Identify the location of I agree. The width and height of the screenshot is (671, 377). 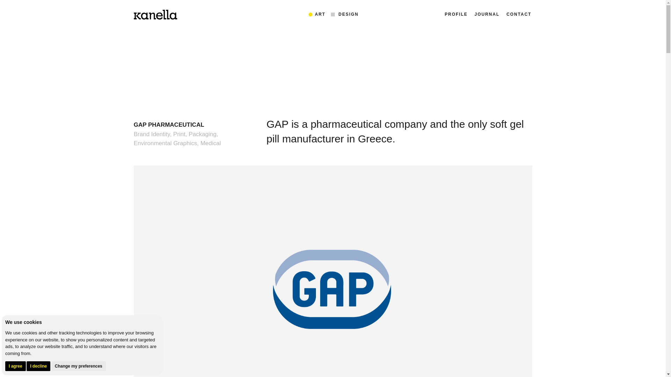
(15, 365).